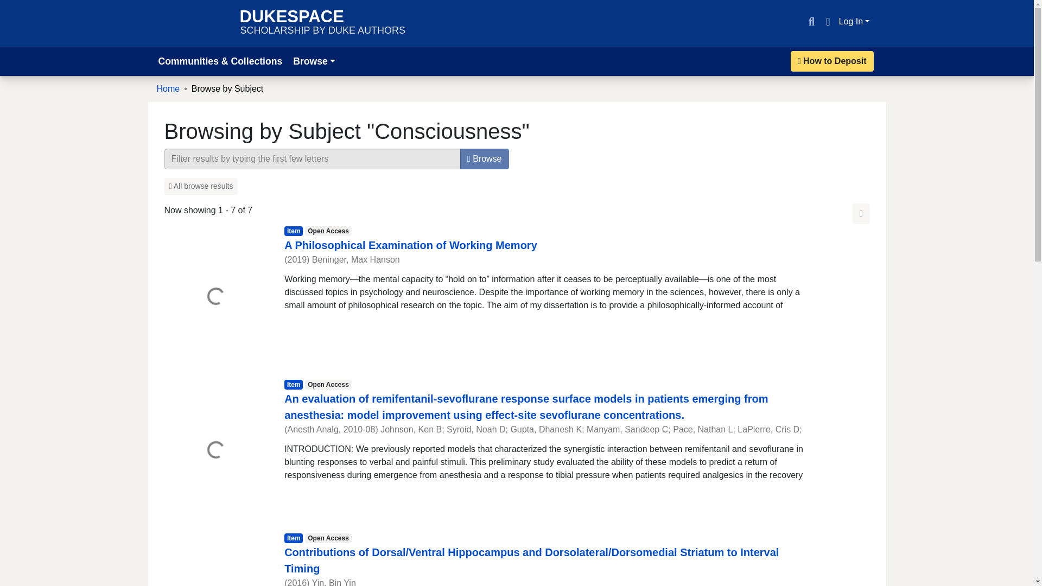  What do you see at coordinates (314, 61) in the screenshot?
I see `Language switch` at bounding box center [314, 61].